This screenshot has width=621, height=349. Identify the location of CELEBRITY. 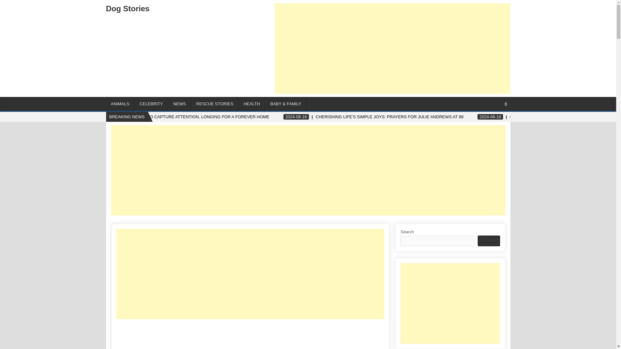
(151, 104).